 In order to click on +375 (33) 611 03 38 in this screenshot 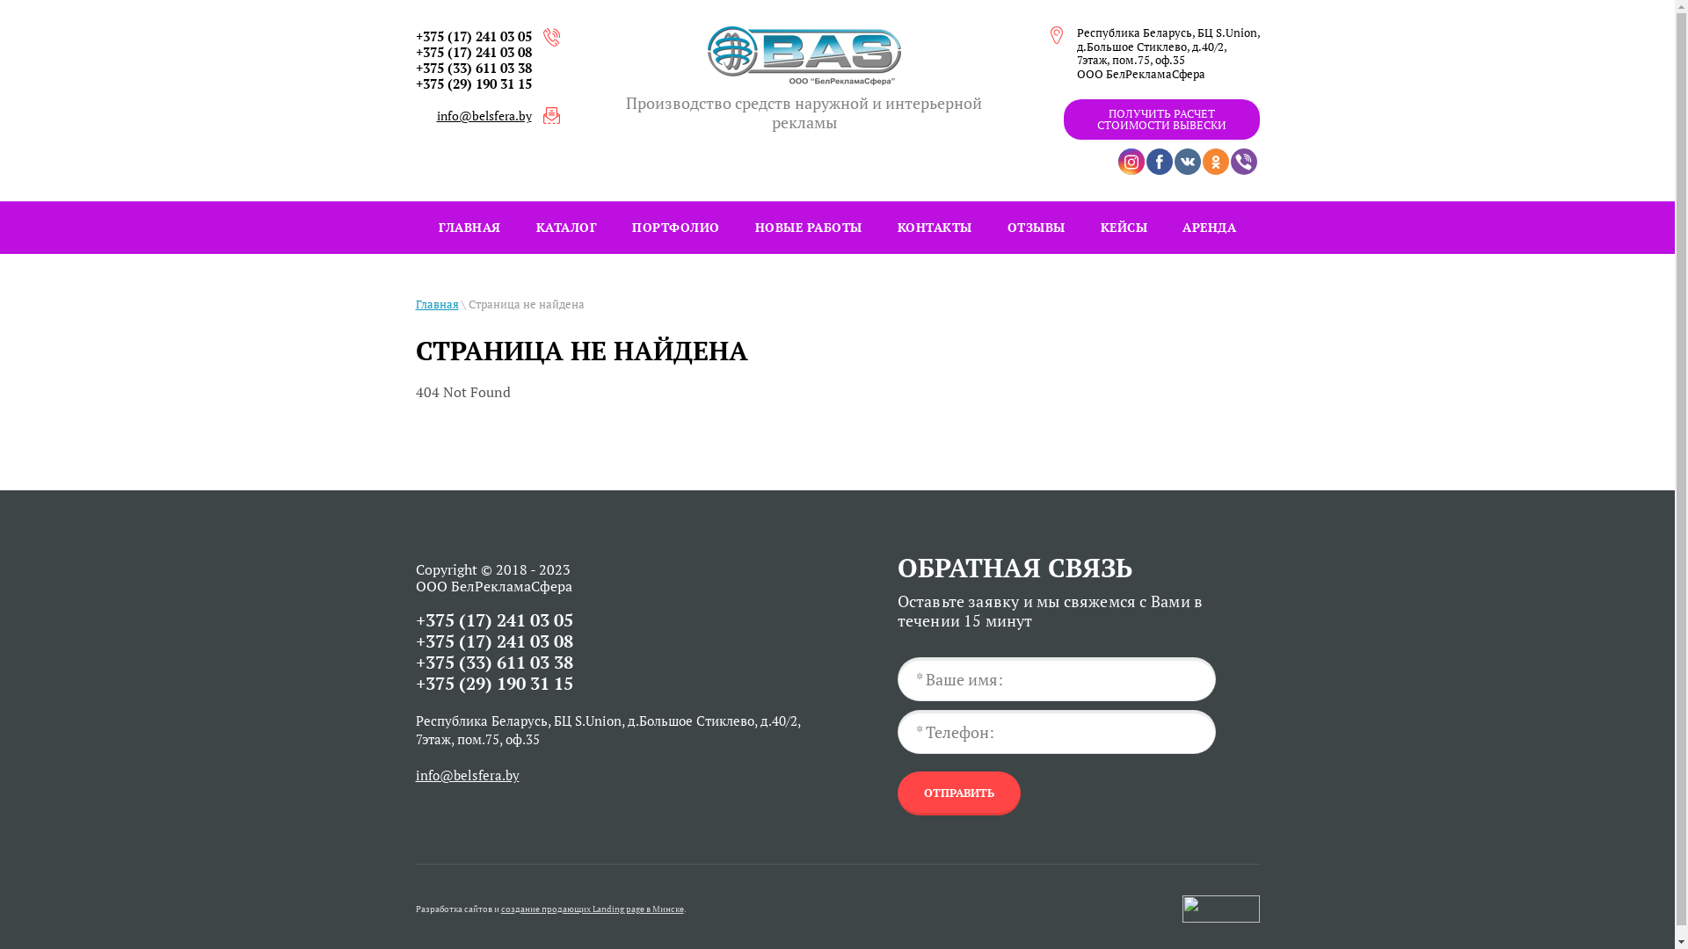, I will do `click(473, 68)`.